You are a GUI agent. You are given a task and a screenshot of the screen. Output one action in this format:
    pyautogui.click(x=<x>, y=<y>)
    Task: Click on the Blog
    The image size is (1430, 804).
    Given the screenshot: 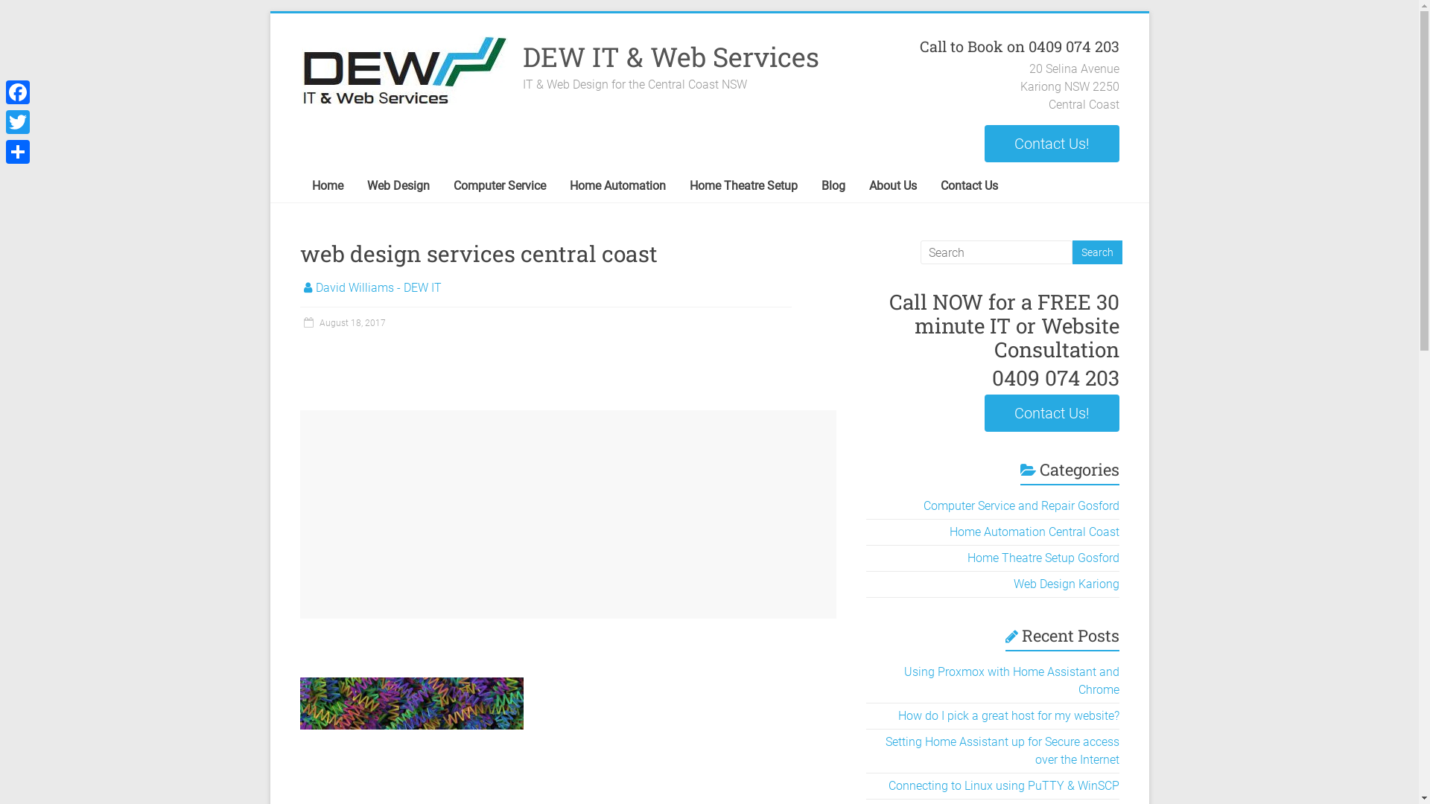 What is the action you would take?
    pyautogui.click(x=833, y=186)
    